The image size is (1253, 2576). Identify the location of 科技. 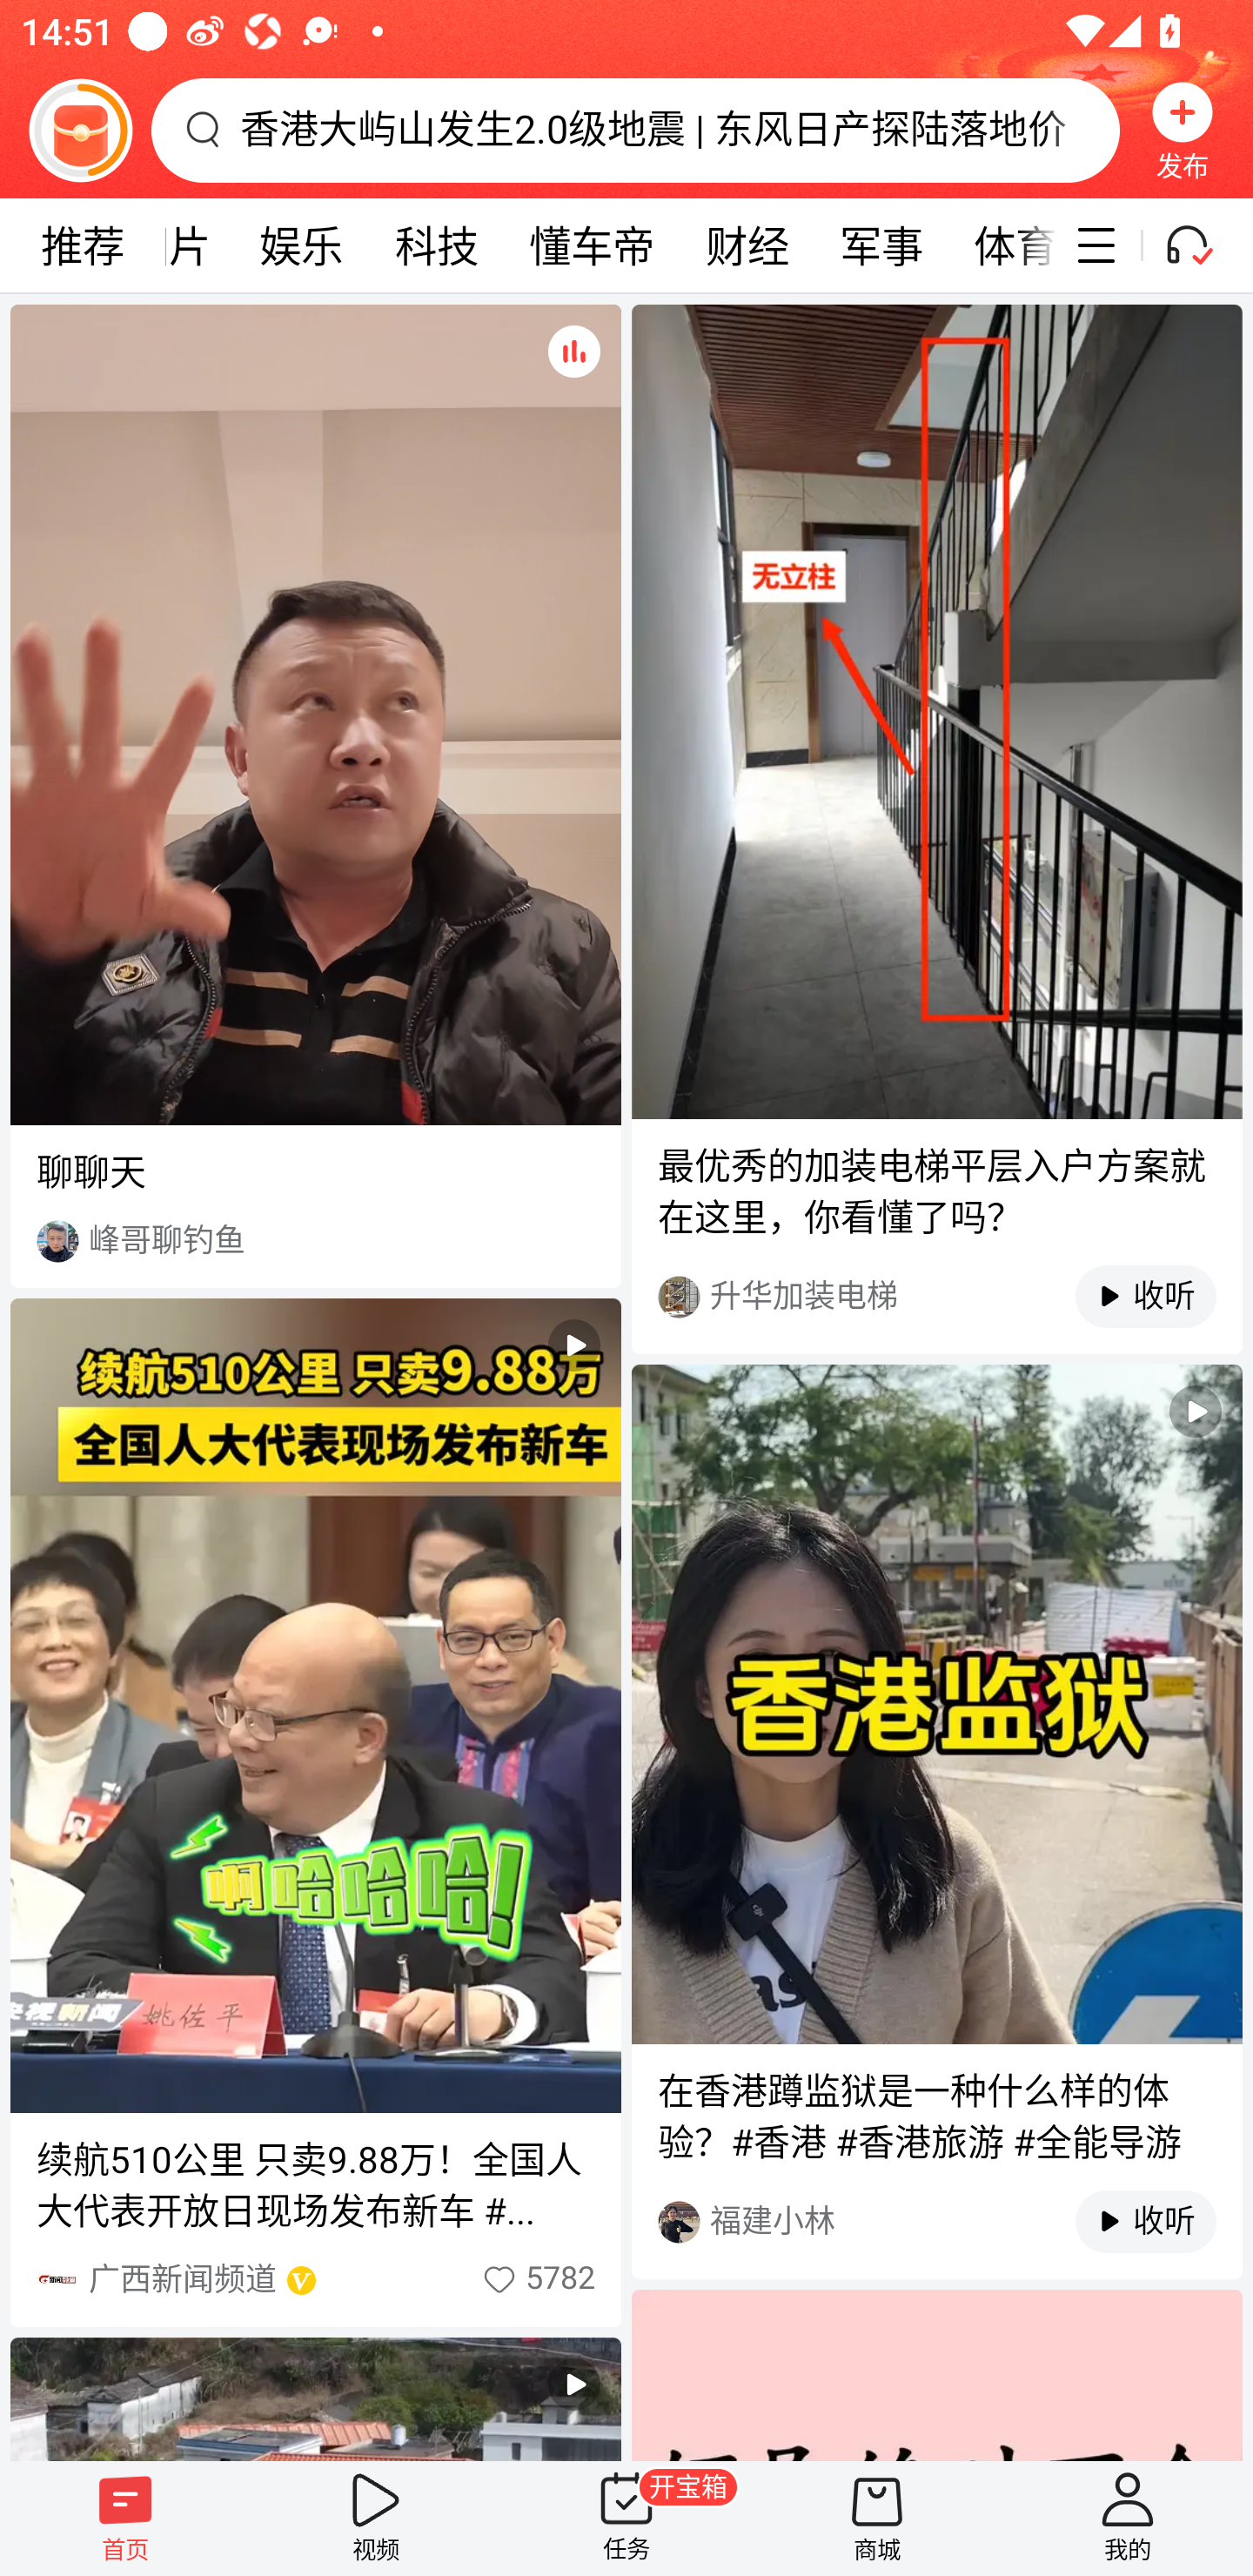
(437, 245).